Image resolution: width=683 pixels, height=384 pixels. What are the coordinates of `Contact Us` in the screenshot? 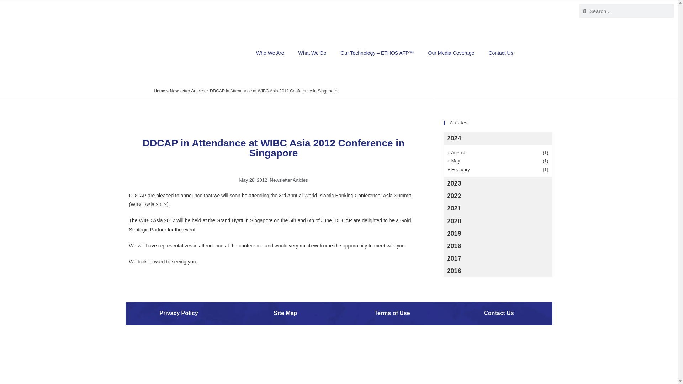 It's located at (501, 53).